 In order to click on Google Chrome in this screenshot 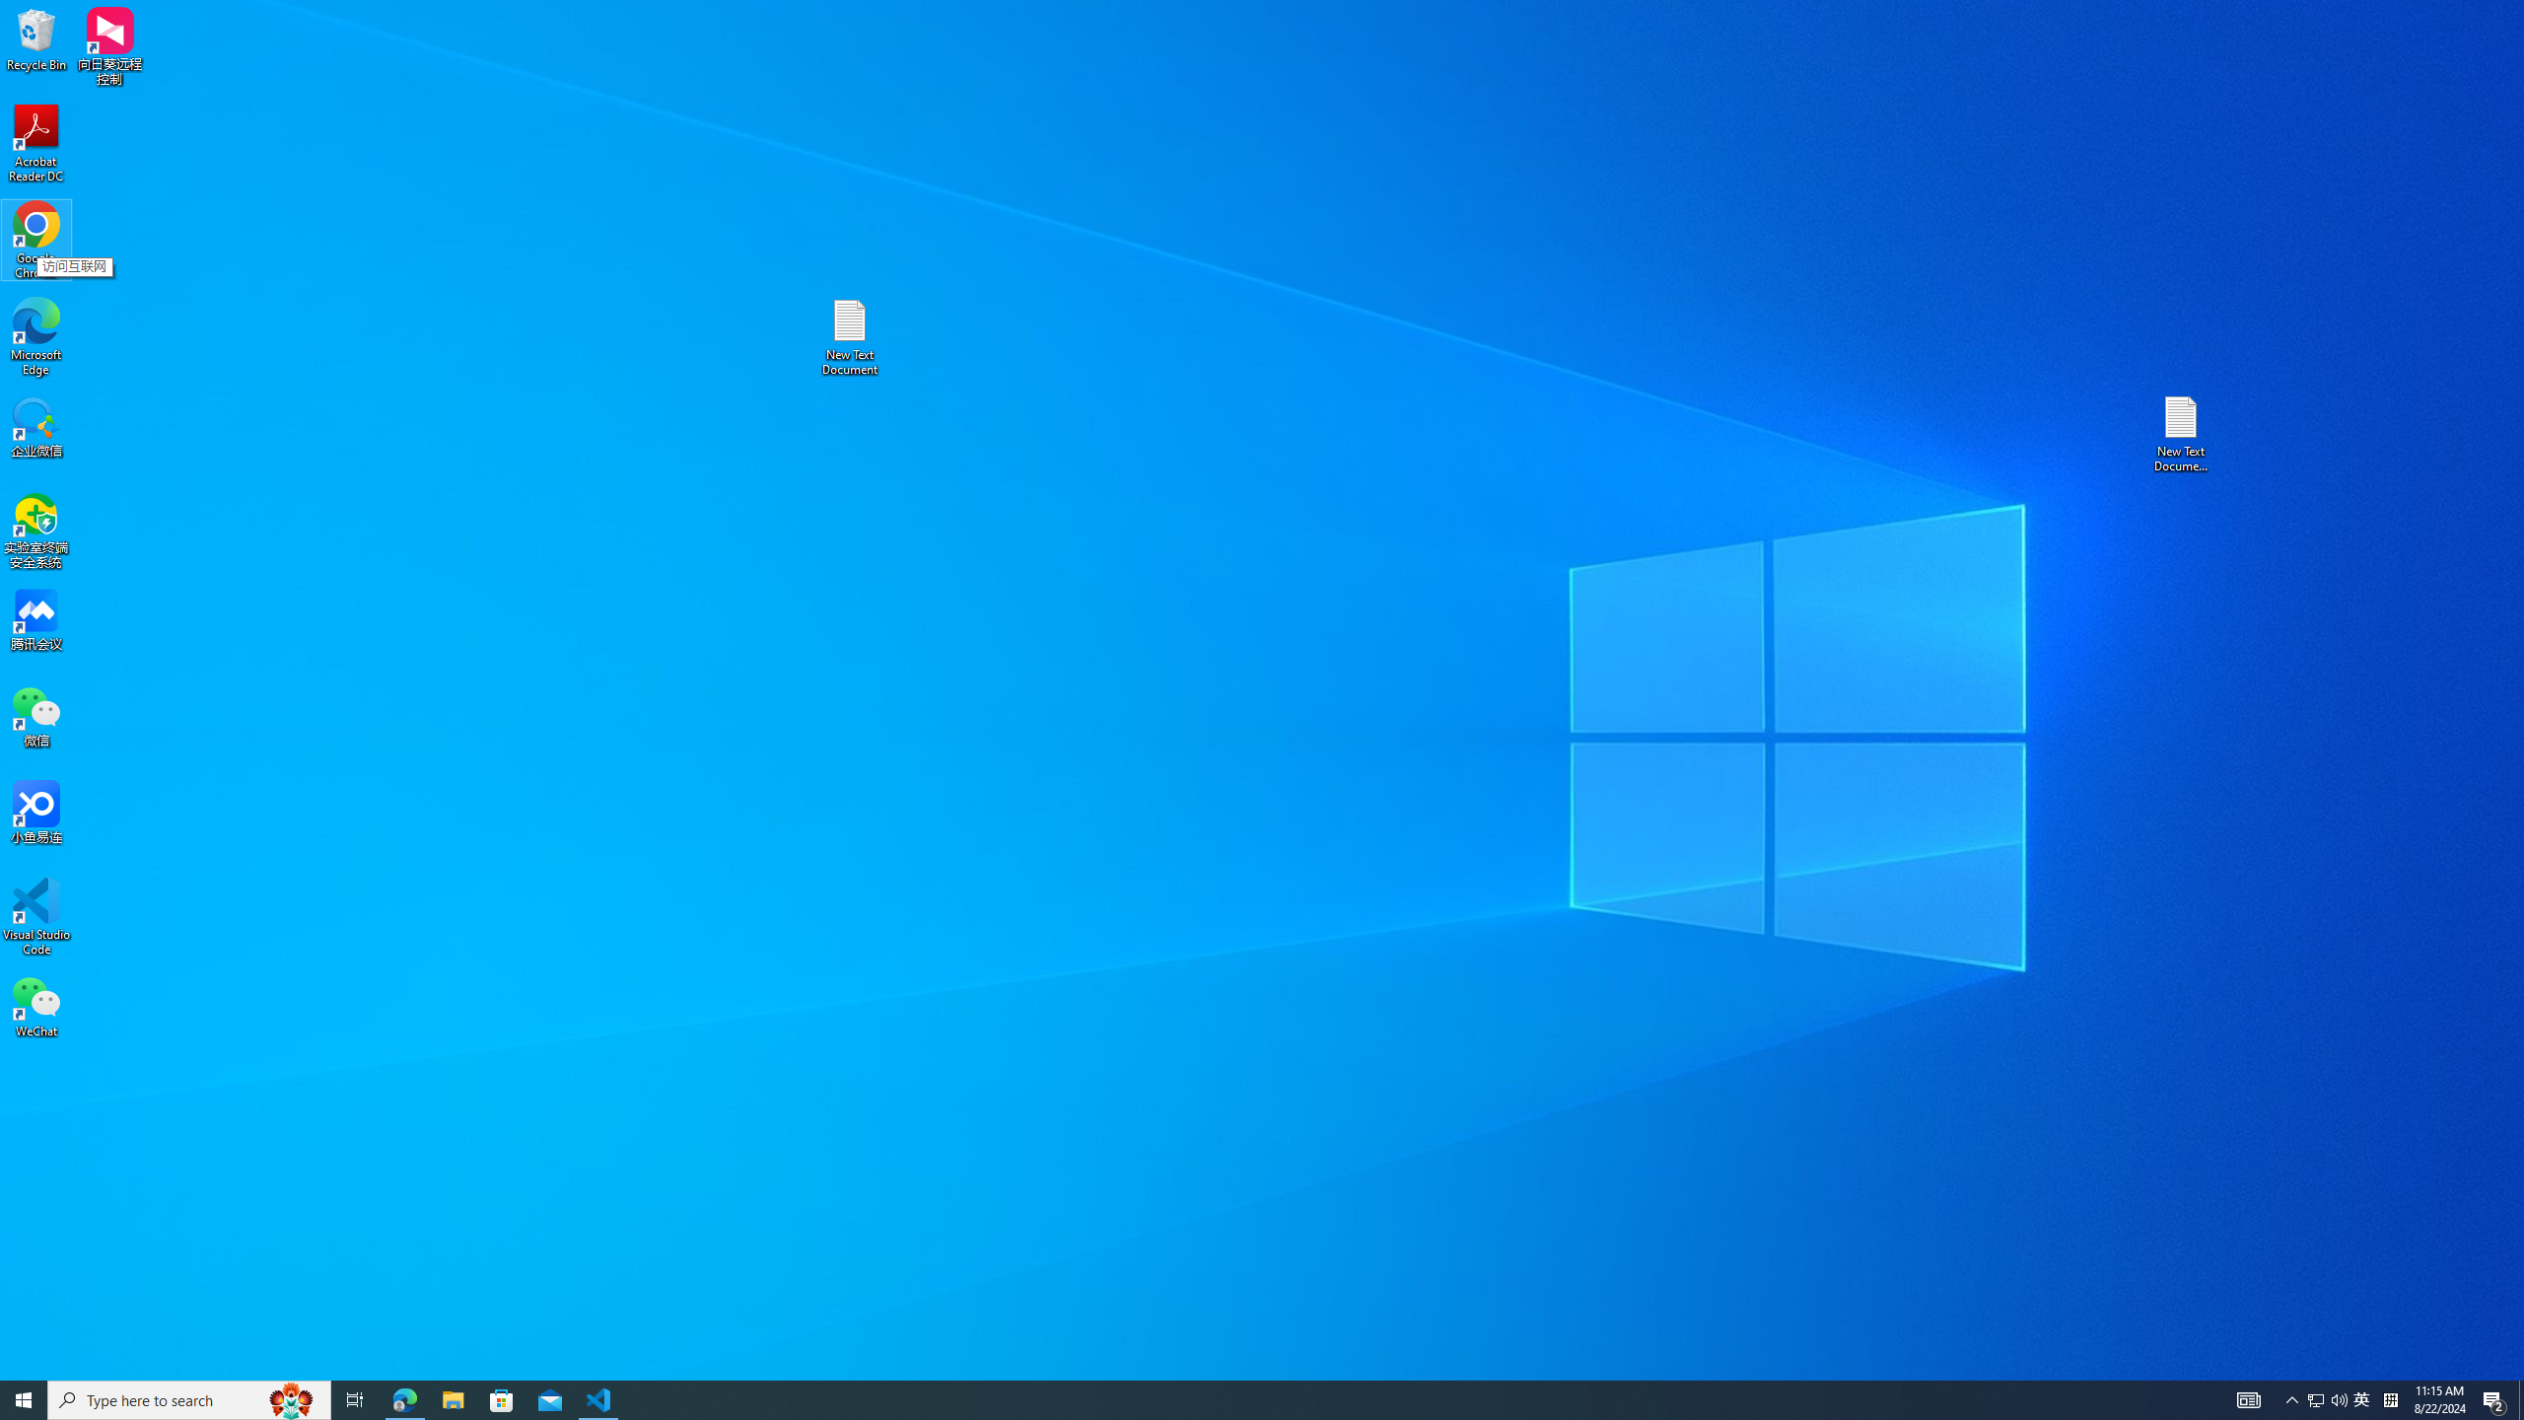, I will do `click(36, 241)`.